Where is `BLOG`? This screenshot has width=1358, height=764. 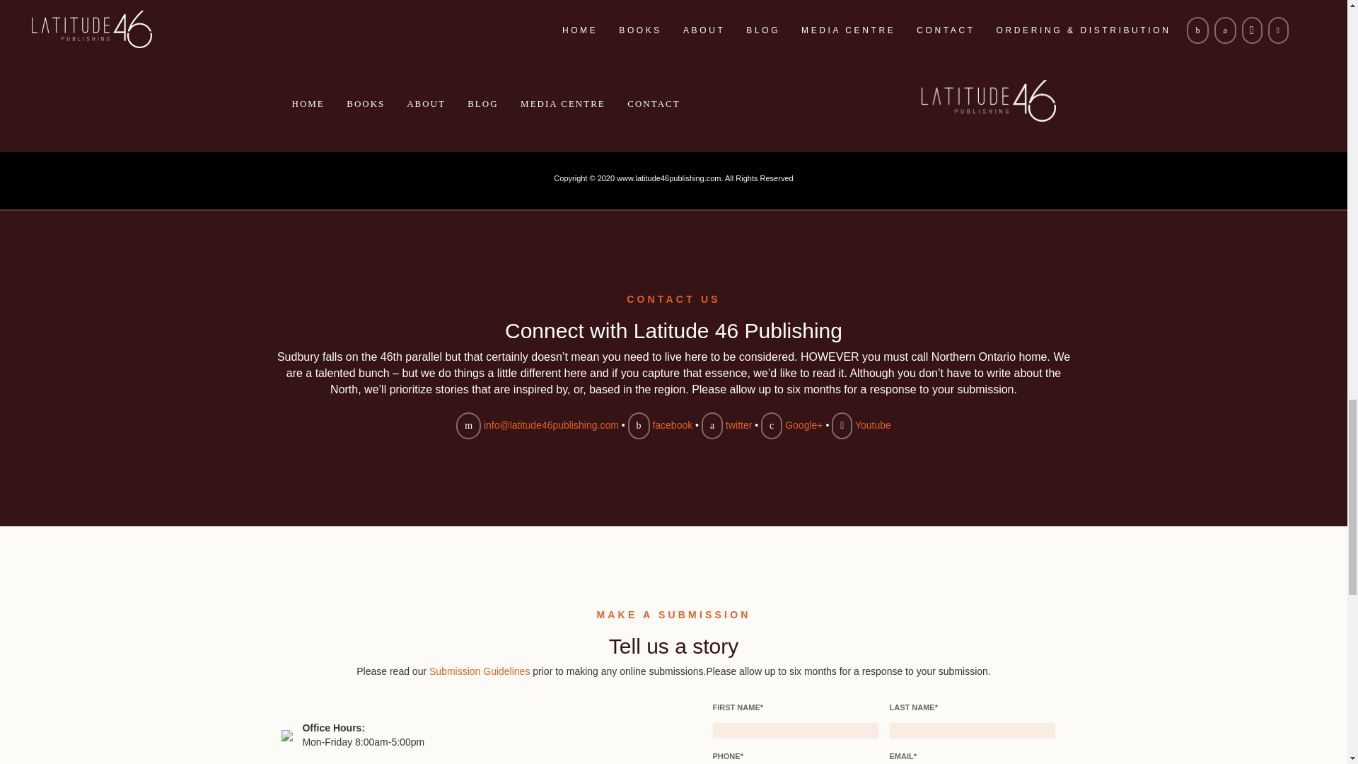
BLOG is located at coordinates (482, 103).